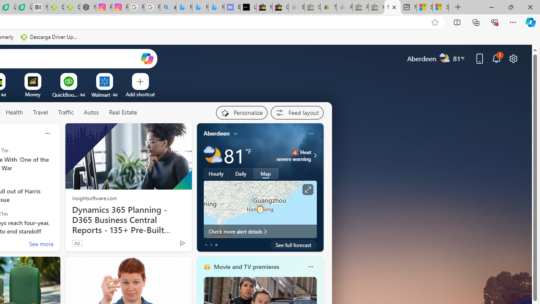 The height and width of the screenshot is (304, 540). Describe the element at coordinates (216, 174) in the screenshot. I see `Hourly` at that location.